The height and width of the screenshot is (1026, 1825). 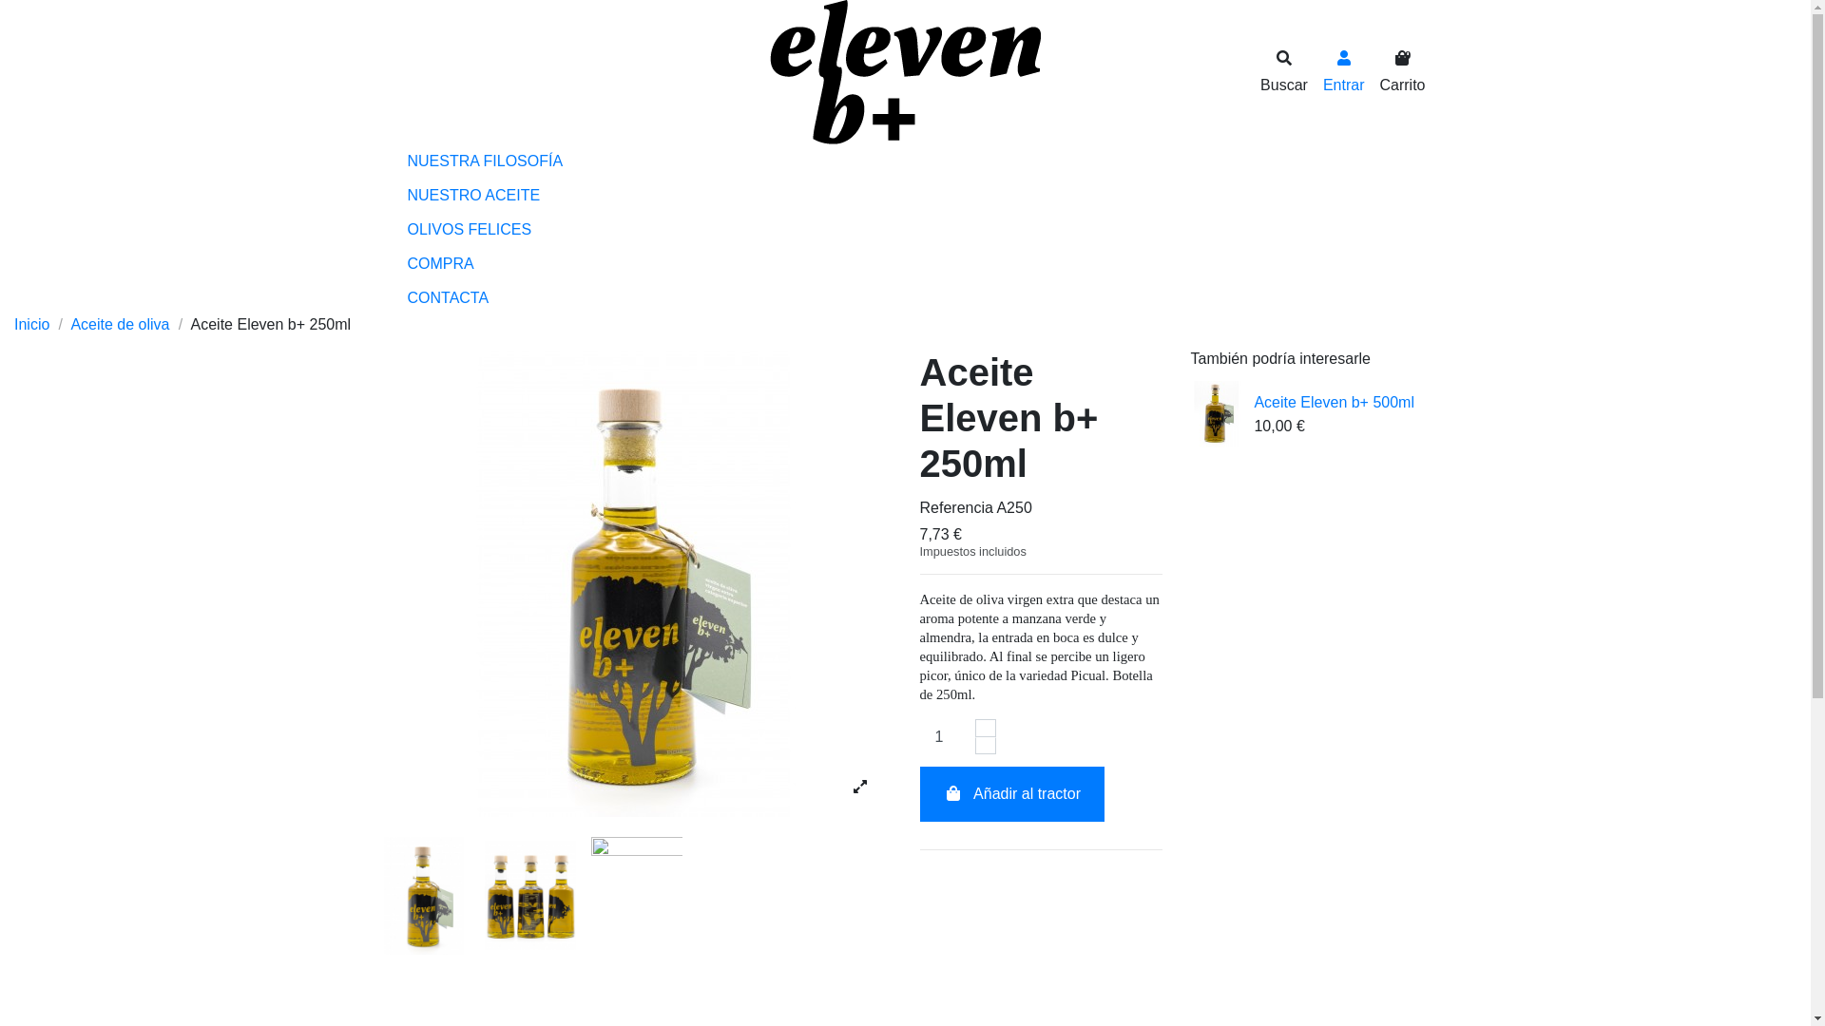 What do you see at coordinates (635, 583) in the screenshot?
I see `Aceite Eleven b+ 250ml` at bounding box center [635, 583].